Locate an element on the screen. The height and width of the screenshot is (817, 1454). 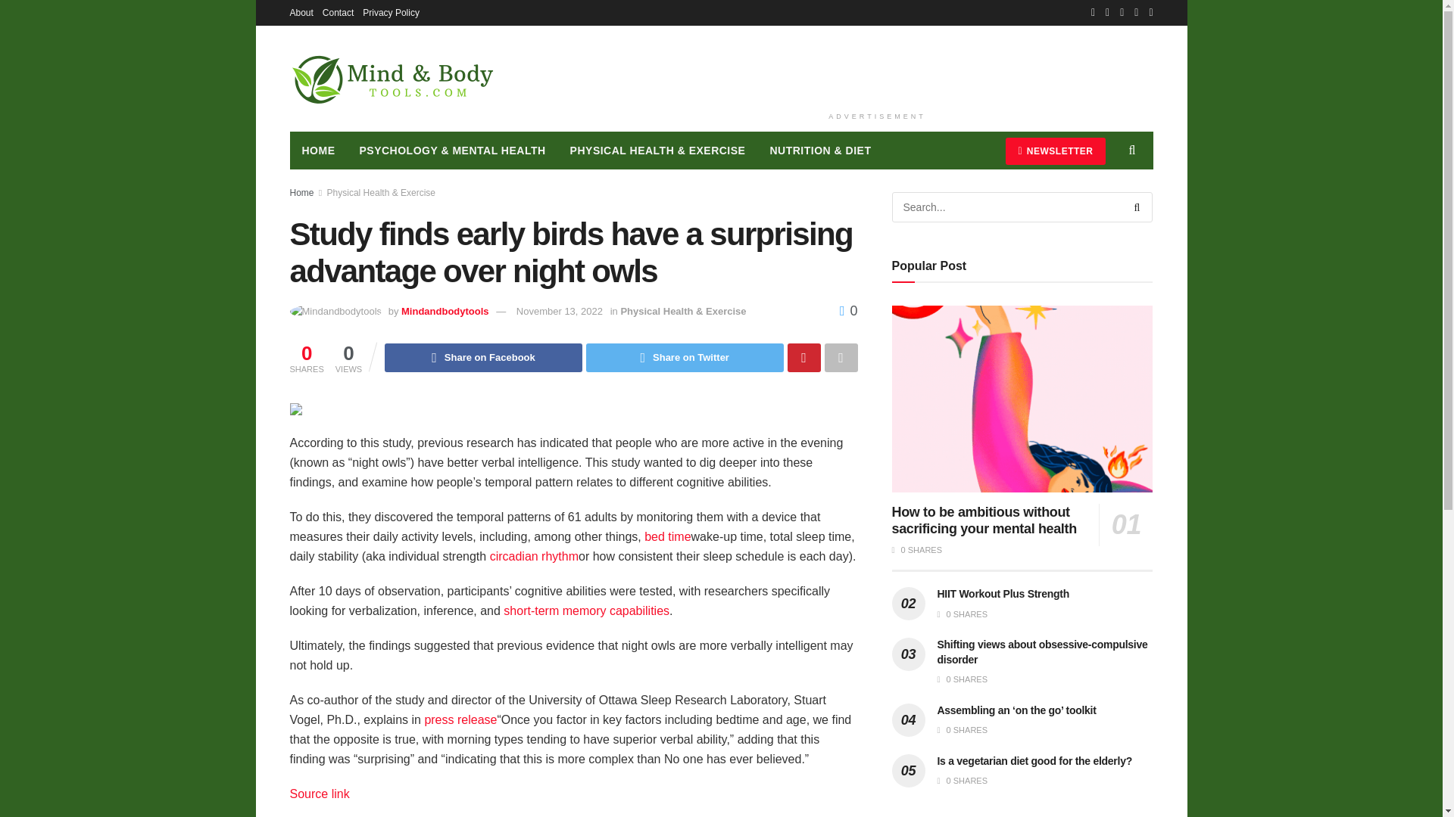
Contact is located at coordinates (338, 12).